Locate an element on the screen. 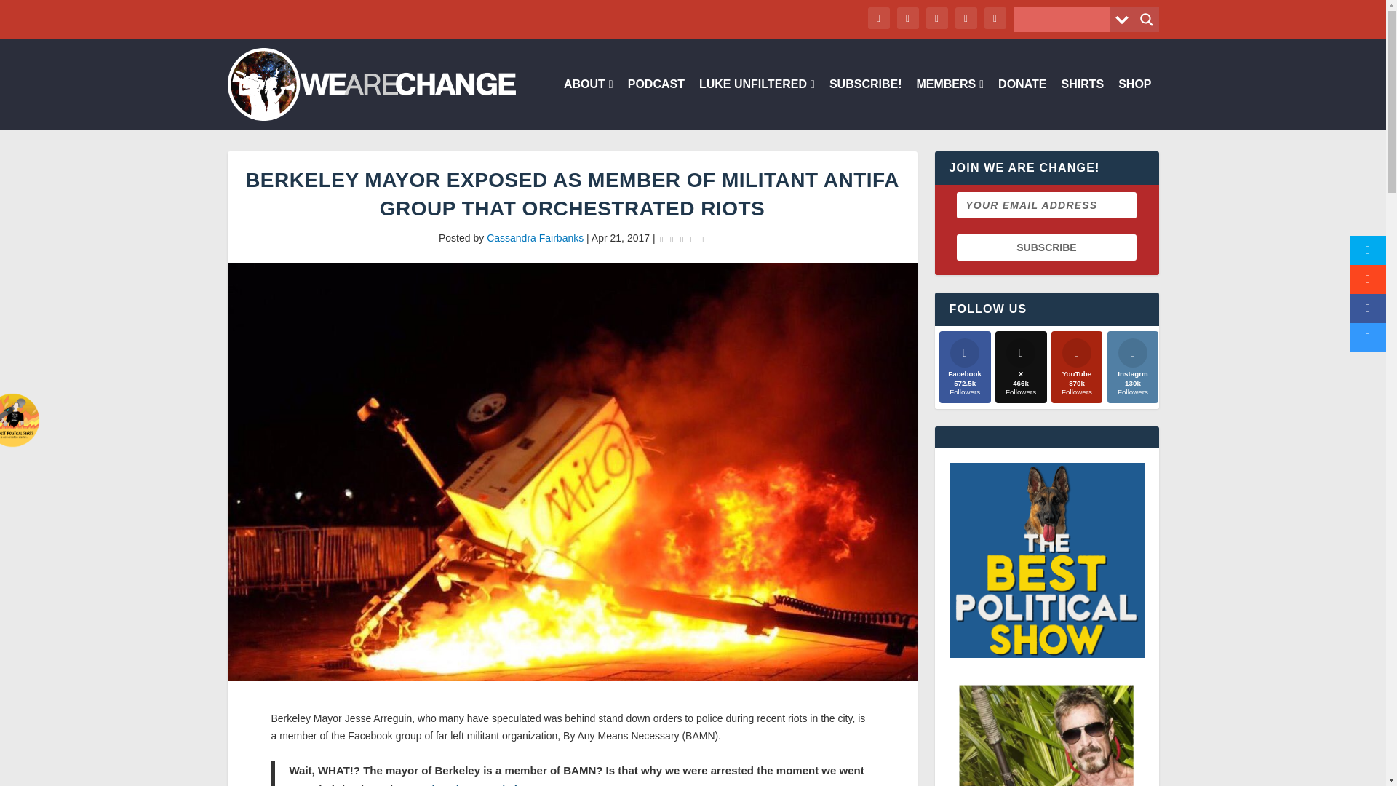 The height and width of the screenshot is (786, 1397). Cassandra Fairbanks is located at coordinates (535, 237).